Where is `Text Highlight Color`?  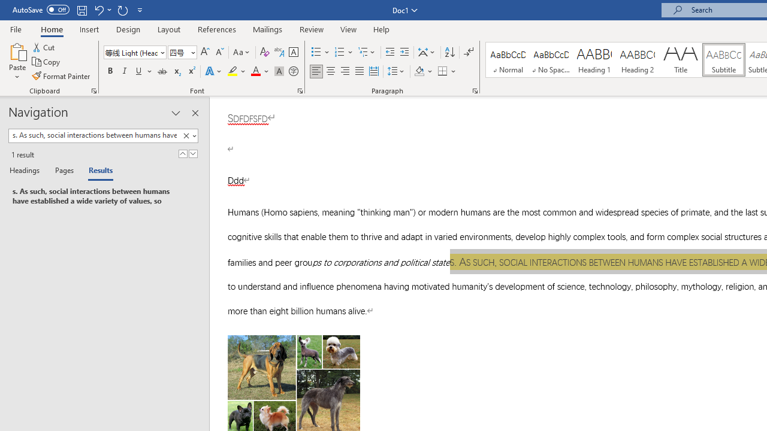 Text Highlight Color is located at coordinates (237, 72).